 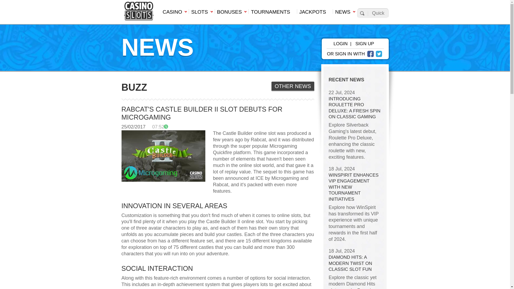 What do you see at coordinates (272, 13) in the screenshot?
I see `TOURNAMENTS` at bounding box center [272, 13].